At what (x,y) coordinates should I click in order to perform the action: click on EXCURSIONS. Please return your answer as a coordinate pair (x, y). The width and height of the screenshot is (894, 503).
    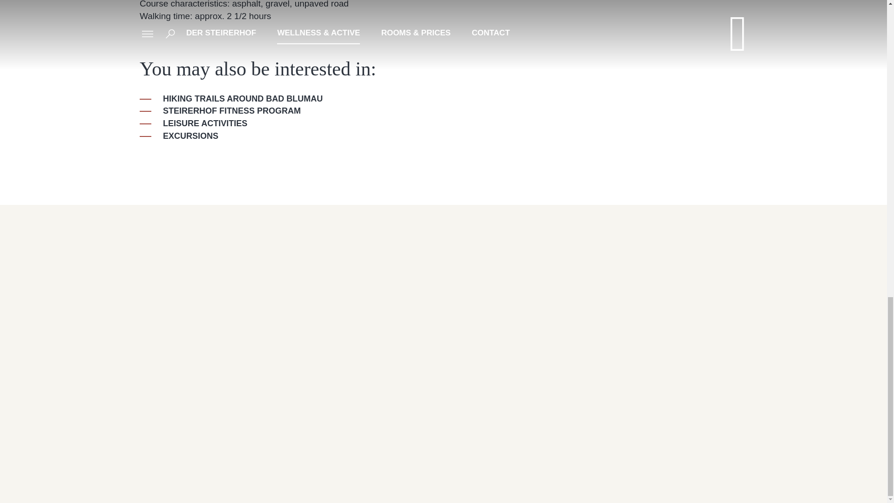
    Looking at the image, I should click on (179, 136).